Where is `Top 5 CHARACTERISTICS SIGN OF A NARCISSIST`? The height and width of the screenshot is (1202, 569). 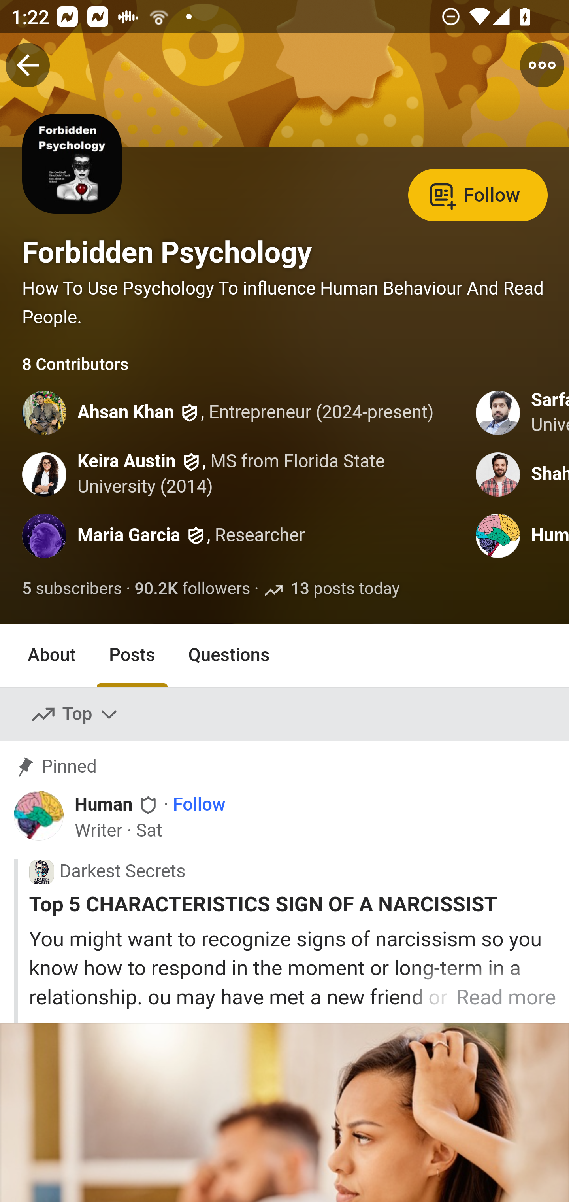 Top 5 CHARACTERISTICS SIGN OF A NARCISSIST is located at coordinates (292, 904).